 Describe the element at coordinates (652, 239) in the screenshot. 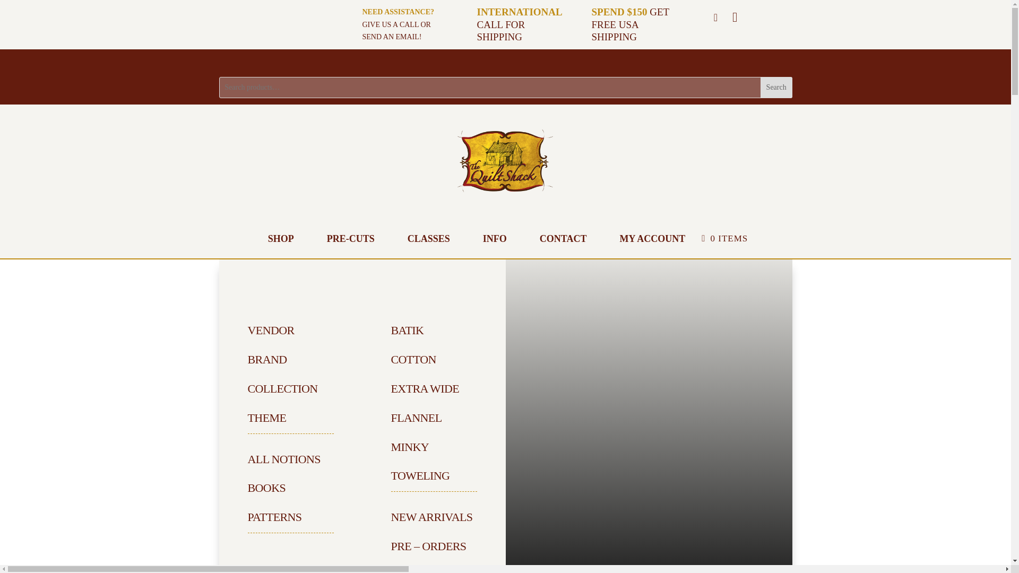

I see `MY ACCOUNT` at that location.